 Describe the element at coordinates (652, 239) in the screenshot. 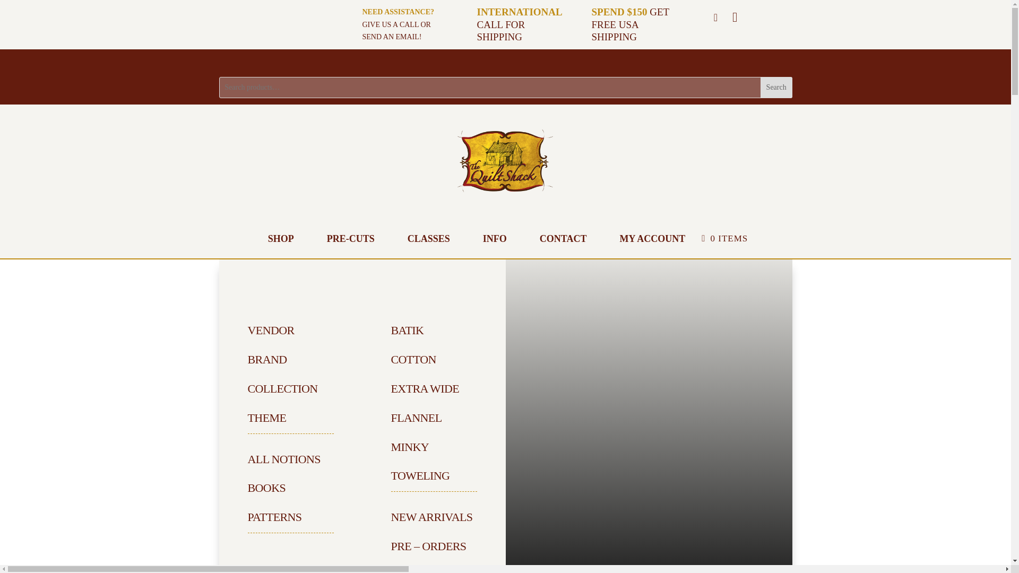

I see `MY ACCOUNT` at that location.